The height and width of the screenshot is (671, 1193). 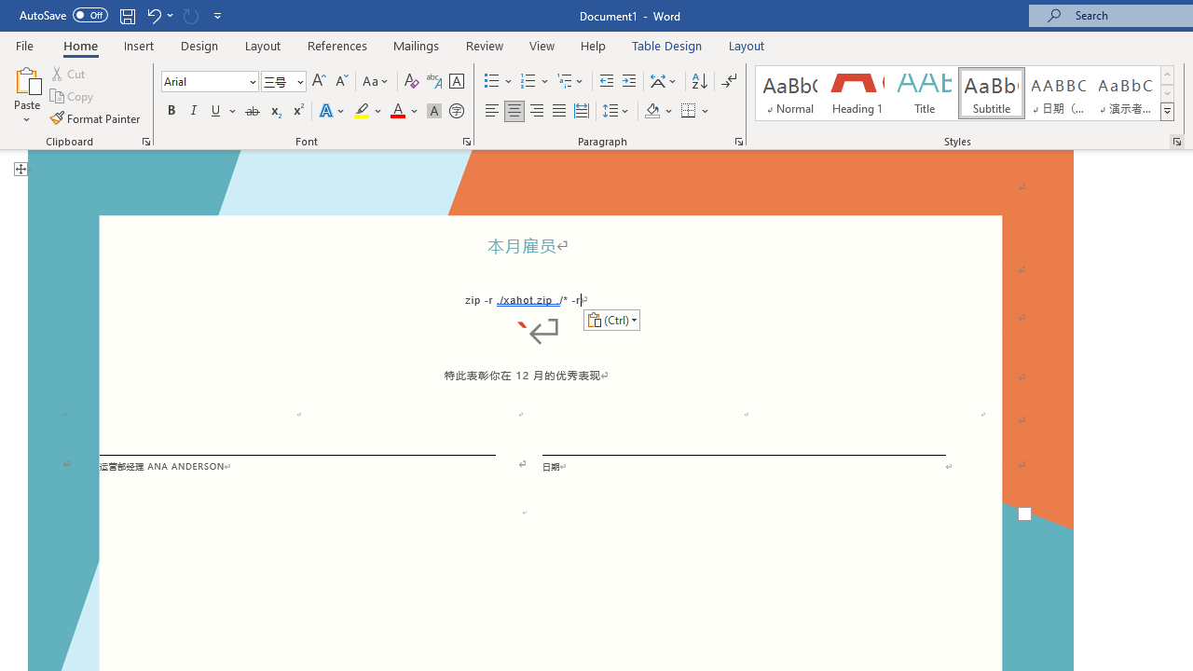 I want to click on Heading 1, so click(x=857, y=93).